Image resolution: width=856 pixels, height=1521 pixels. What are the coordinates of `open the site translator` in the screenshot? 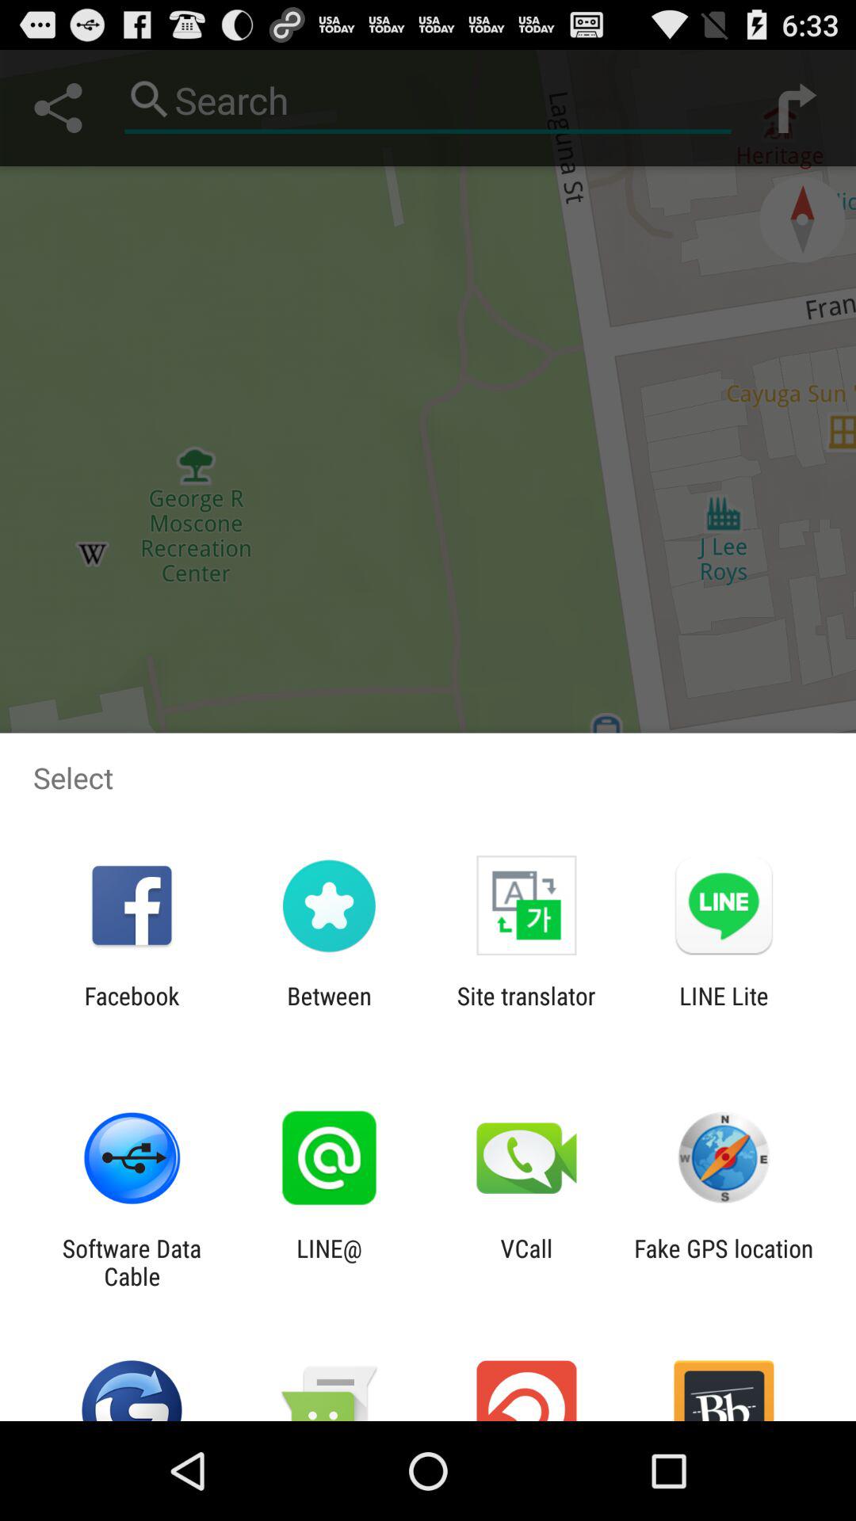 It's located at (526, 1009).